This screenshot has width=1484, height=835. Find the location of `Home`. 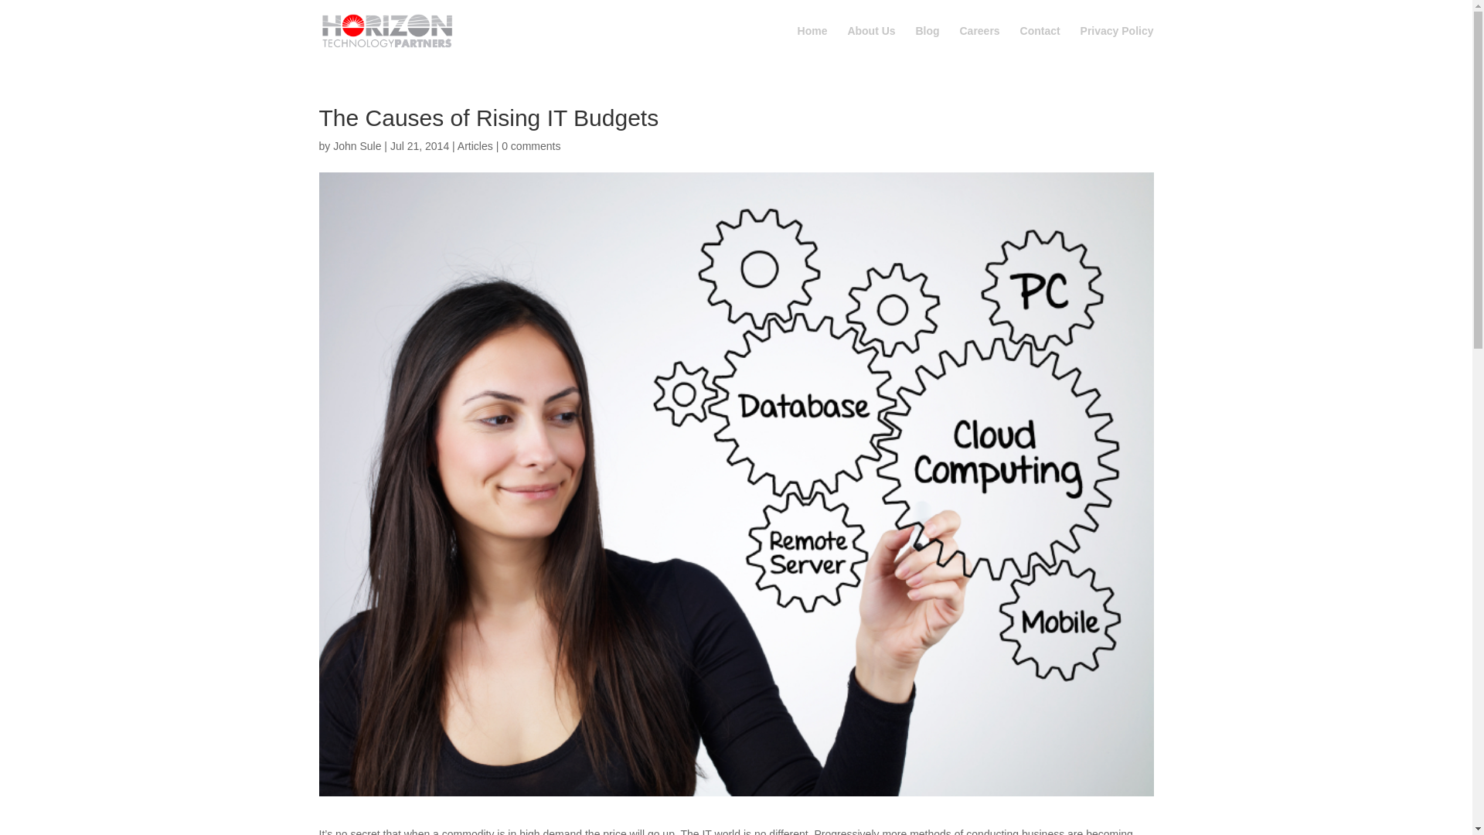

Home is located at coordinates (813, 43).